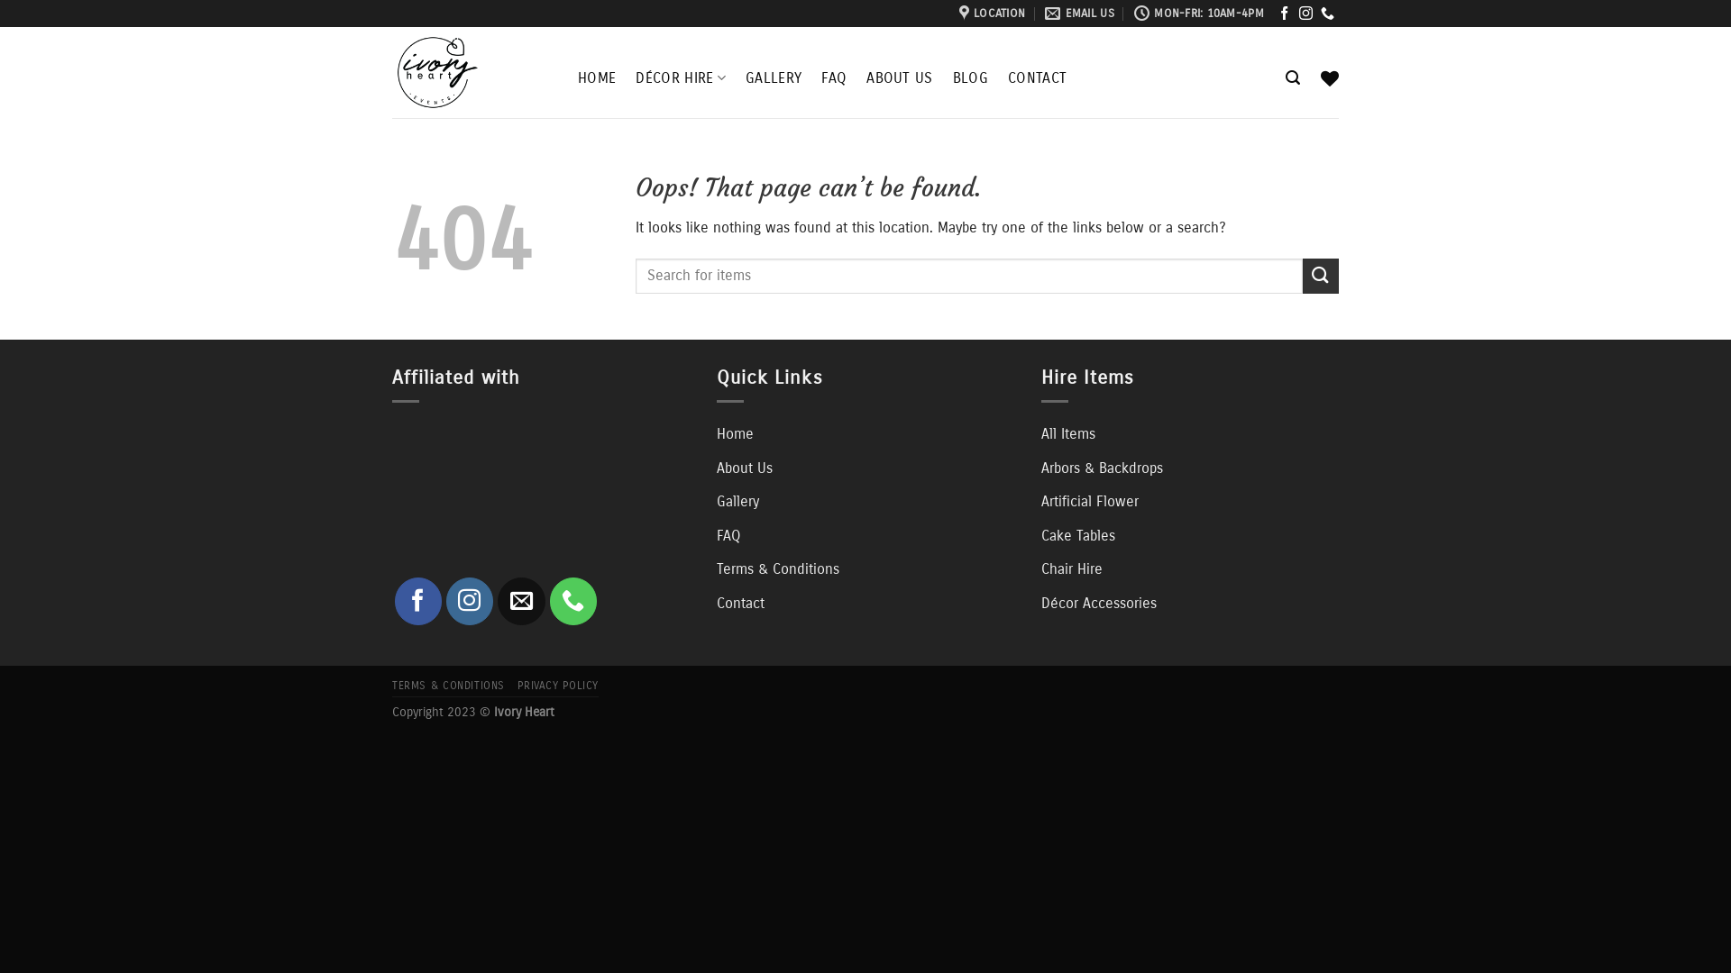 The height and width of the screenshot is (973, 1731). What do you see at coordinates (1037, 78) in the screenshot?
I see `CONTACT` at bounding box center [1037, 78].